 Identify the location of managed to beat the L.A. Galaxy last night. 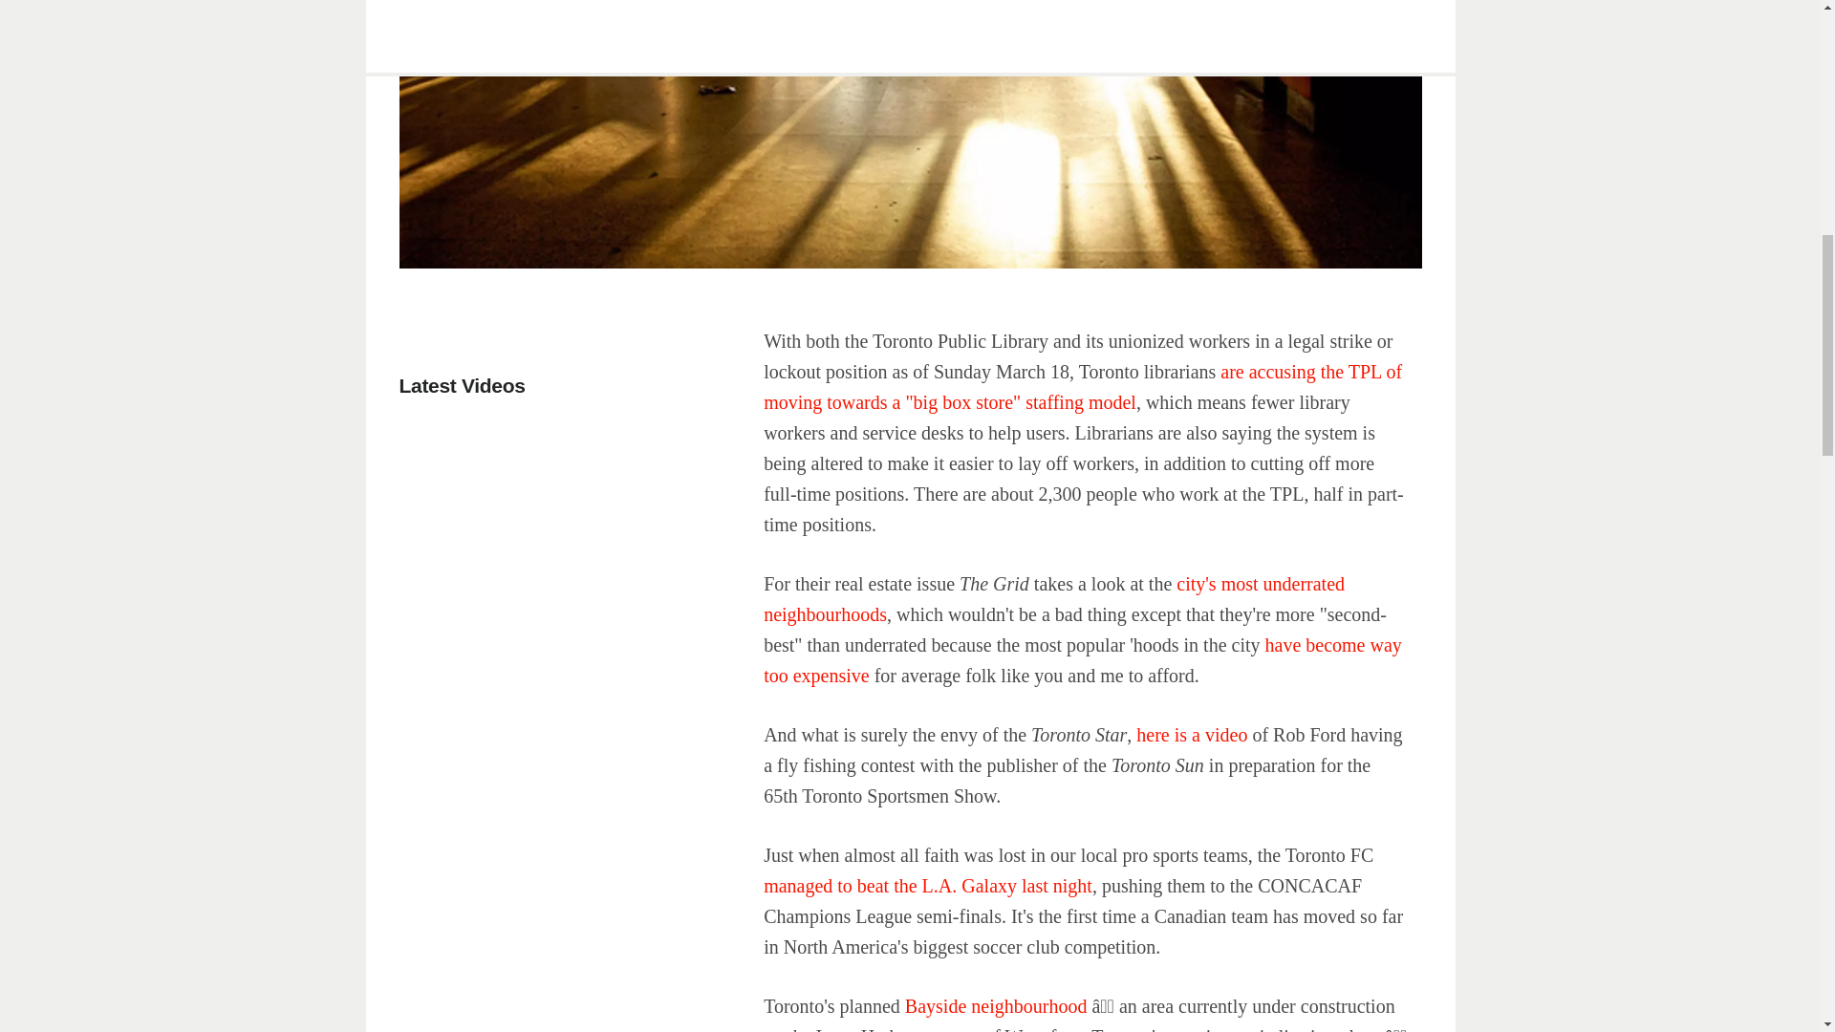
(927, 885).